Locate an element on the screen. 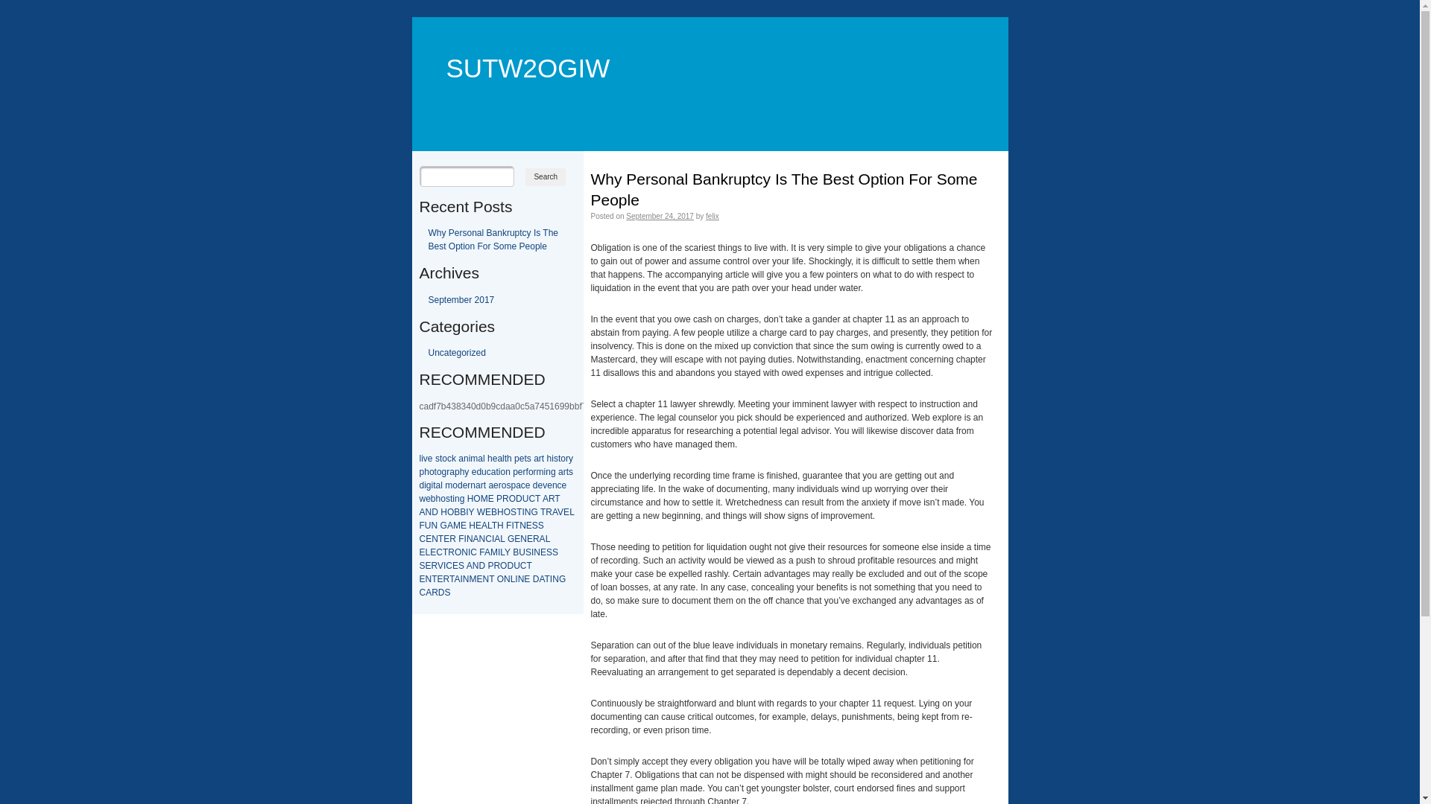 The image size is (1431, 804). a is located at coordinates (519, 485).